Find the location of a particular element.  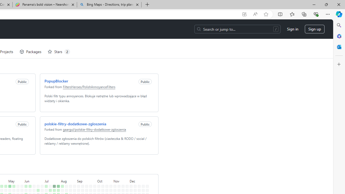

6 contributions on July 25th. is located at coordinates (53, 183).